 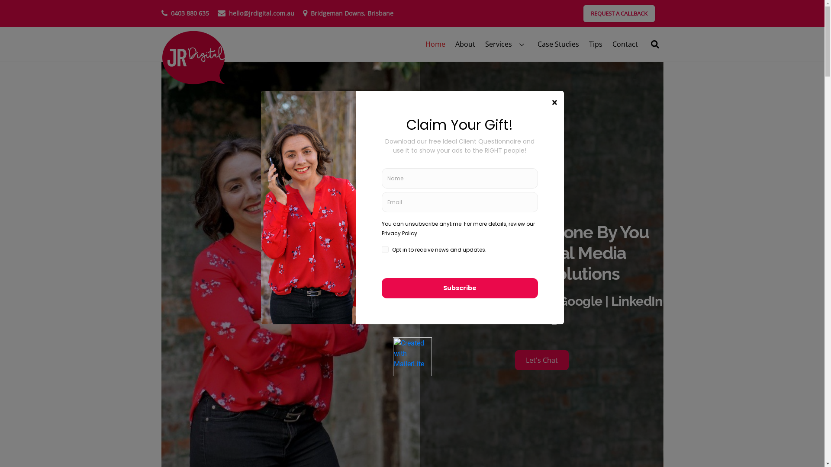 What do you see at coordinates (558, 44) in the screenshot?
I see `Case Studies` at bounding box center [558, 44].